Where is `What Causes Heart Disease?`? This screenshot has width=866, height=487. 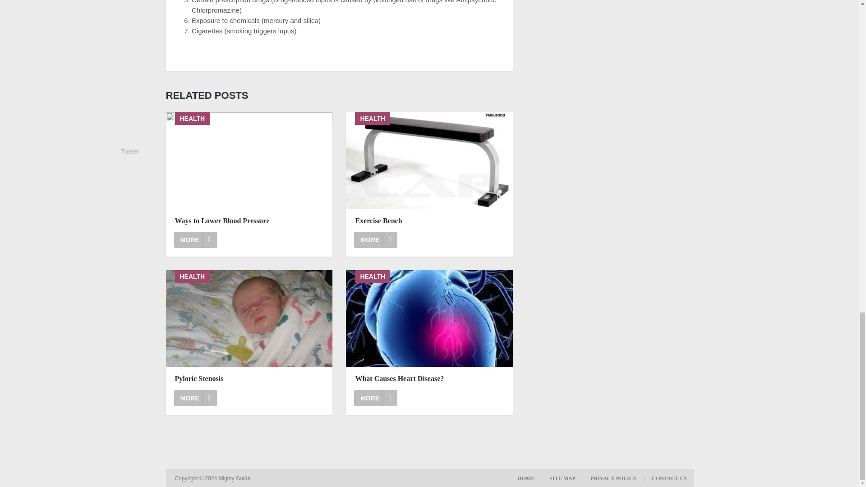 What Causes Heart Disease? is located at coordinates (429, 318).